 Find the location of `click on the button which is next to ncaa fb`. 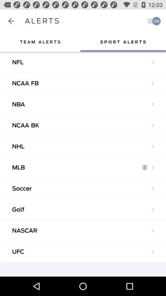

click on the button which is next to ncaa fb is located at coordinates (152, 83).